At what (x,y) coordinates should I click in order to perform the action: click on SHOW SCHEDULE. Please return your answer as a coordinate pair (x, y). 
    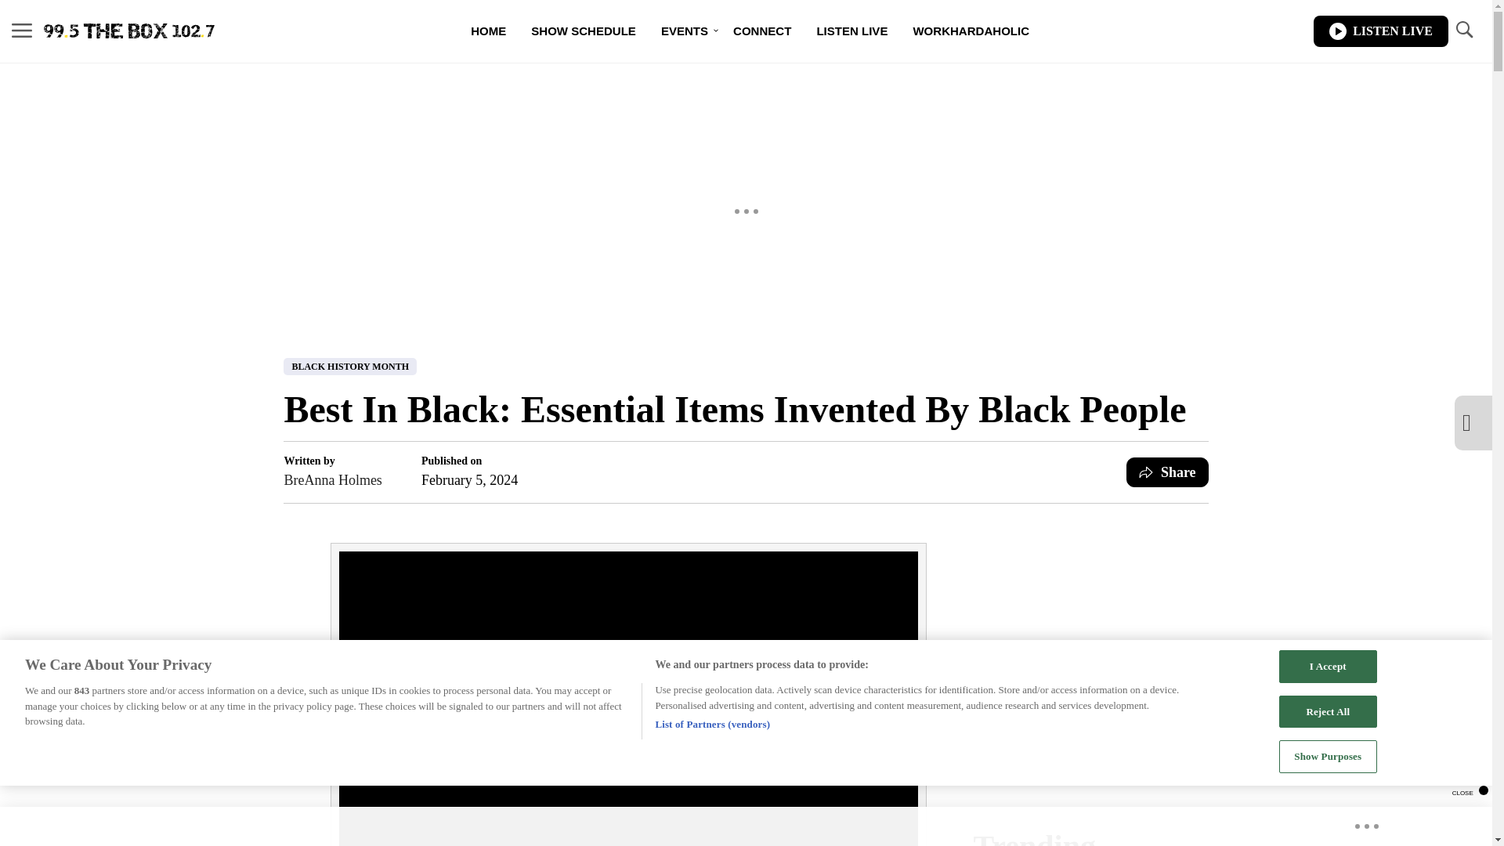
    Looking at the image, I should click on (583, 31).